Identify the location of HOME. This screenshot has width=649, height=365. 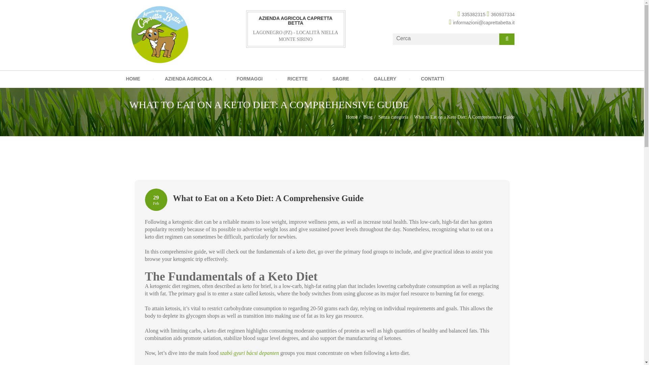
(133, 79).